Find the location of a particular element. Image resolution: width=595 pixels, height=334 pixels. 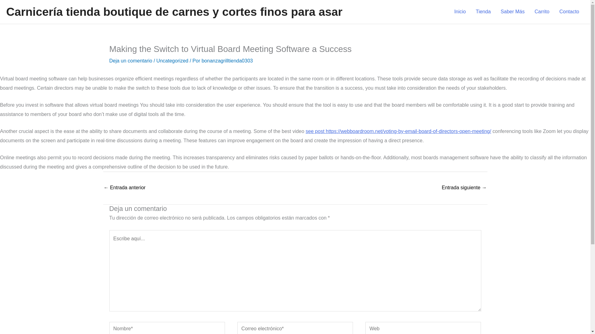

Tienda is located at coordinates (483, 12).